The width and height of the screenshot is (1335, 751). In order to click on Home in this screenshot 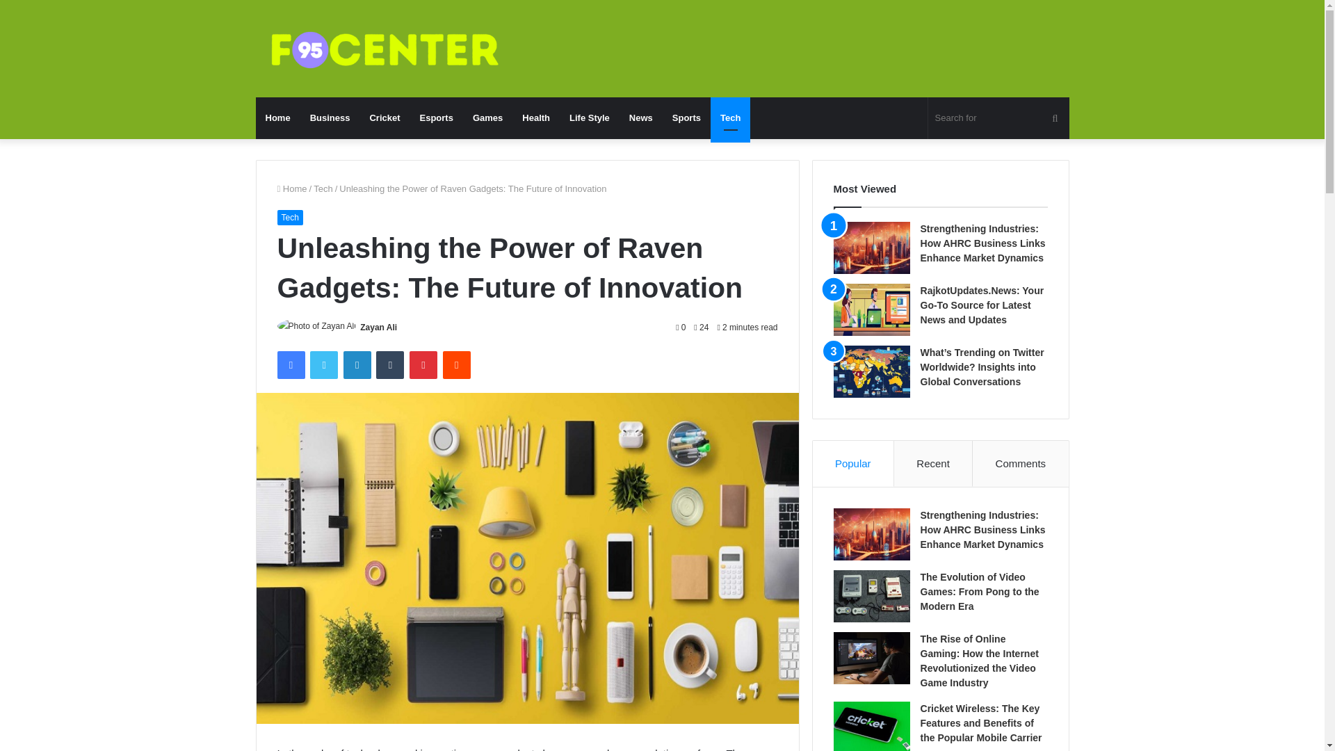, I will do `click(278, 118)`.